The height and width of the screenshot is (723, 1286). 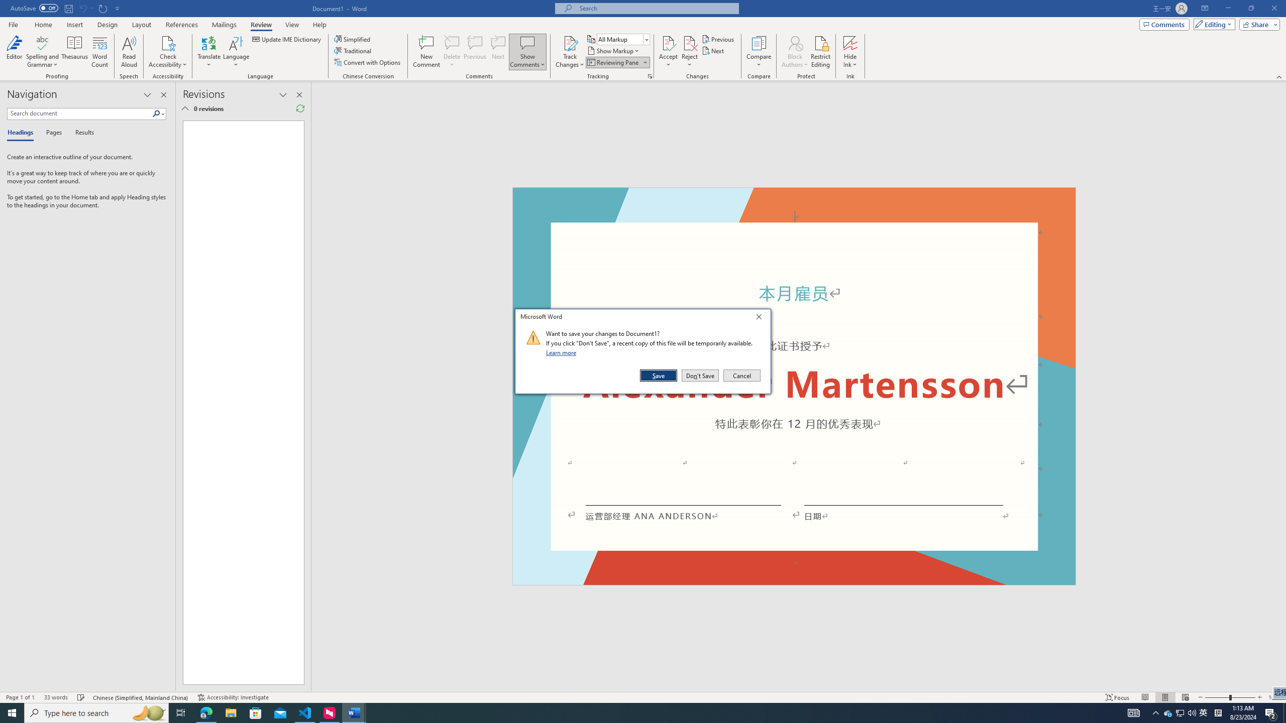 What do you see at coordinates (570, 52) in the screenshot?
I see `Track Changes` at bounding box center [570, 52].